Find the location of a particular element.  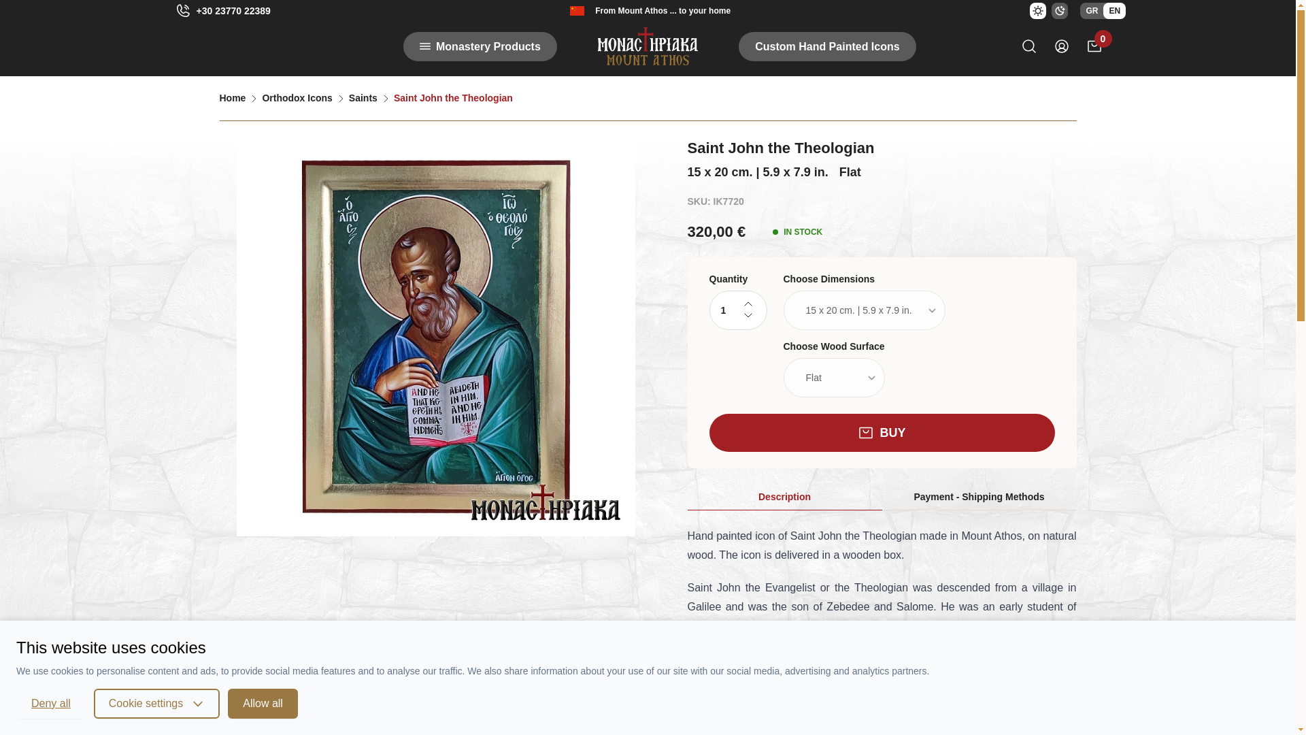

Custom Hand Painted Icons is located at coordinates (827, 46).